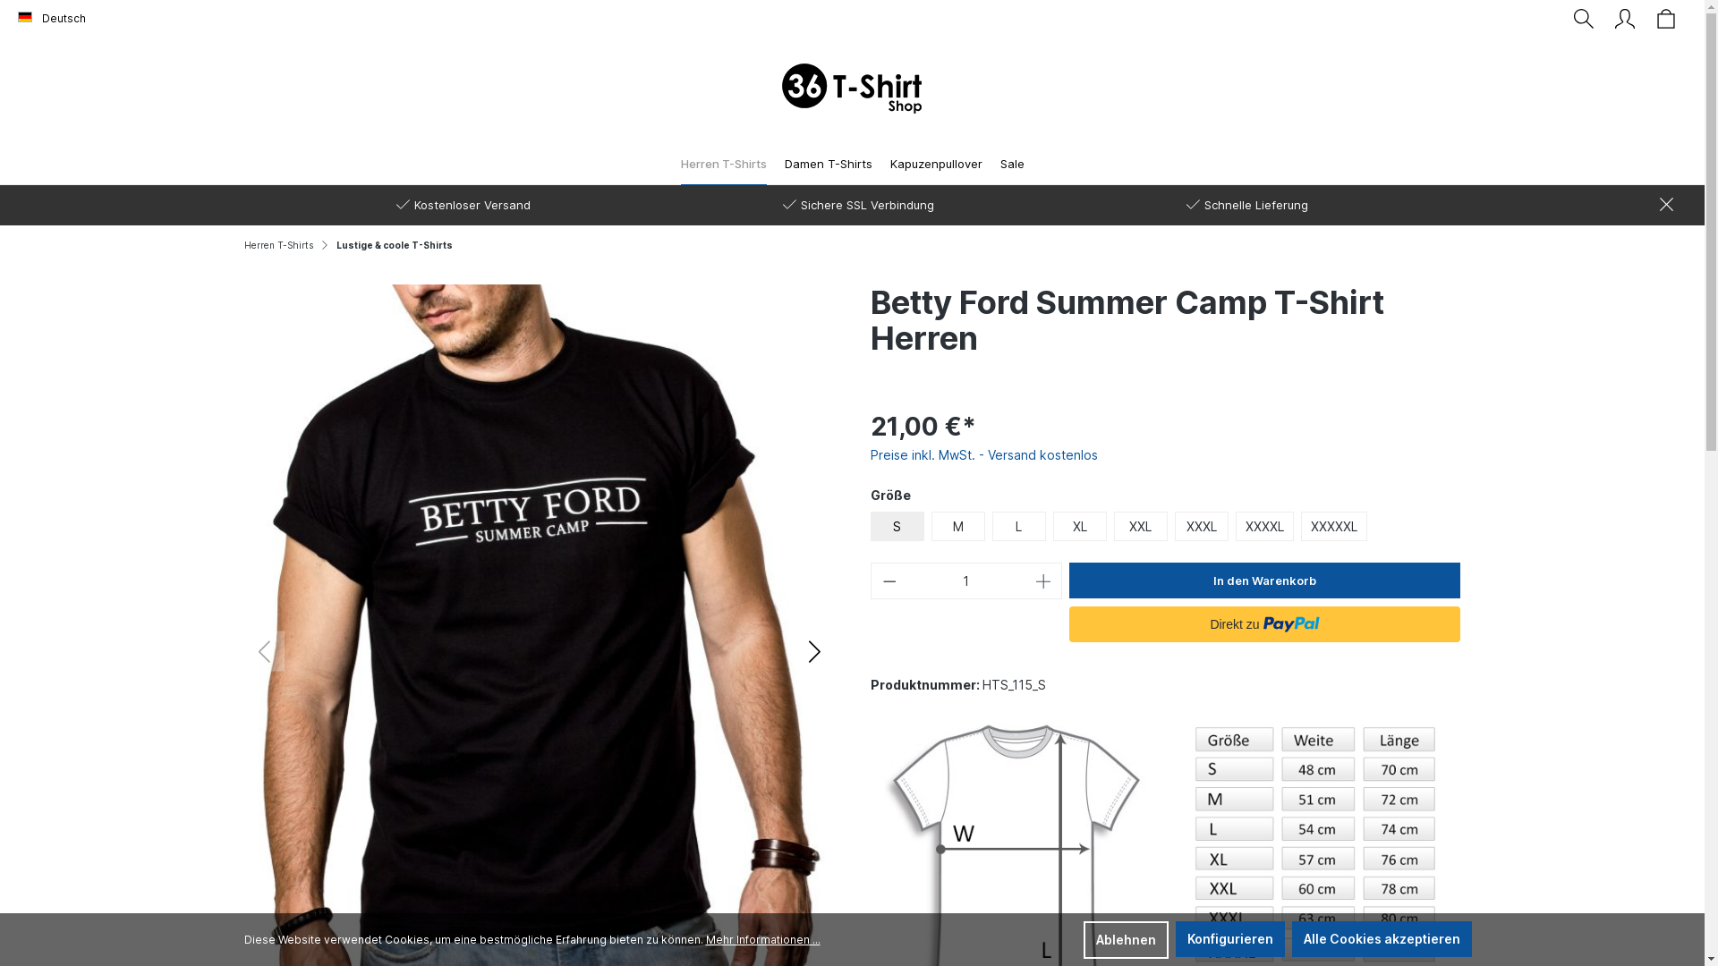  I want to click on In den Warenkorb, so click(1265, 580).